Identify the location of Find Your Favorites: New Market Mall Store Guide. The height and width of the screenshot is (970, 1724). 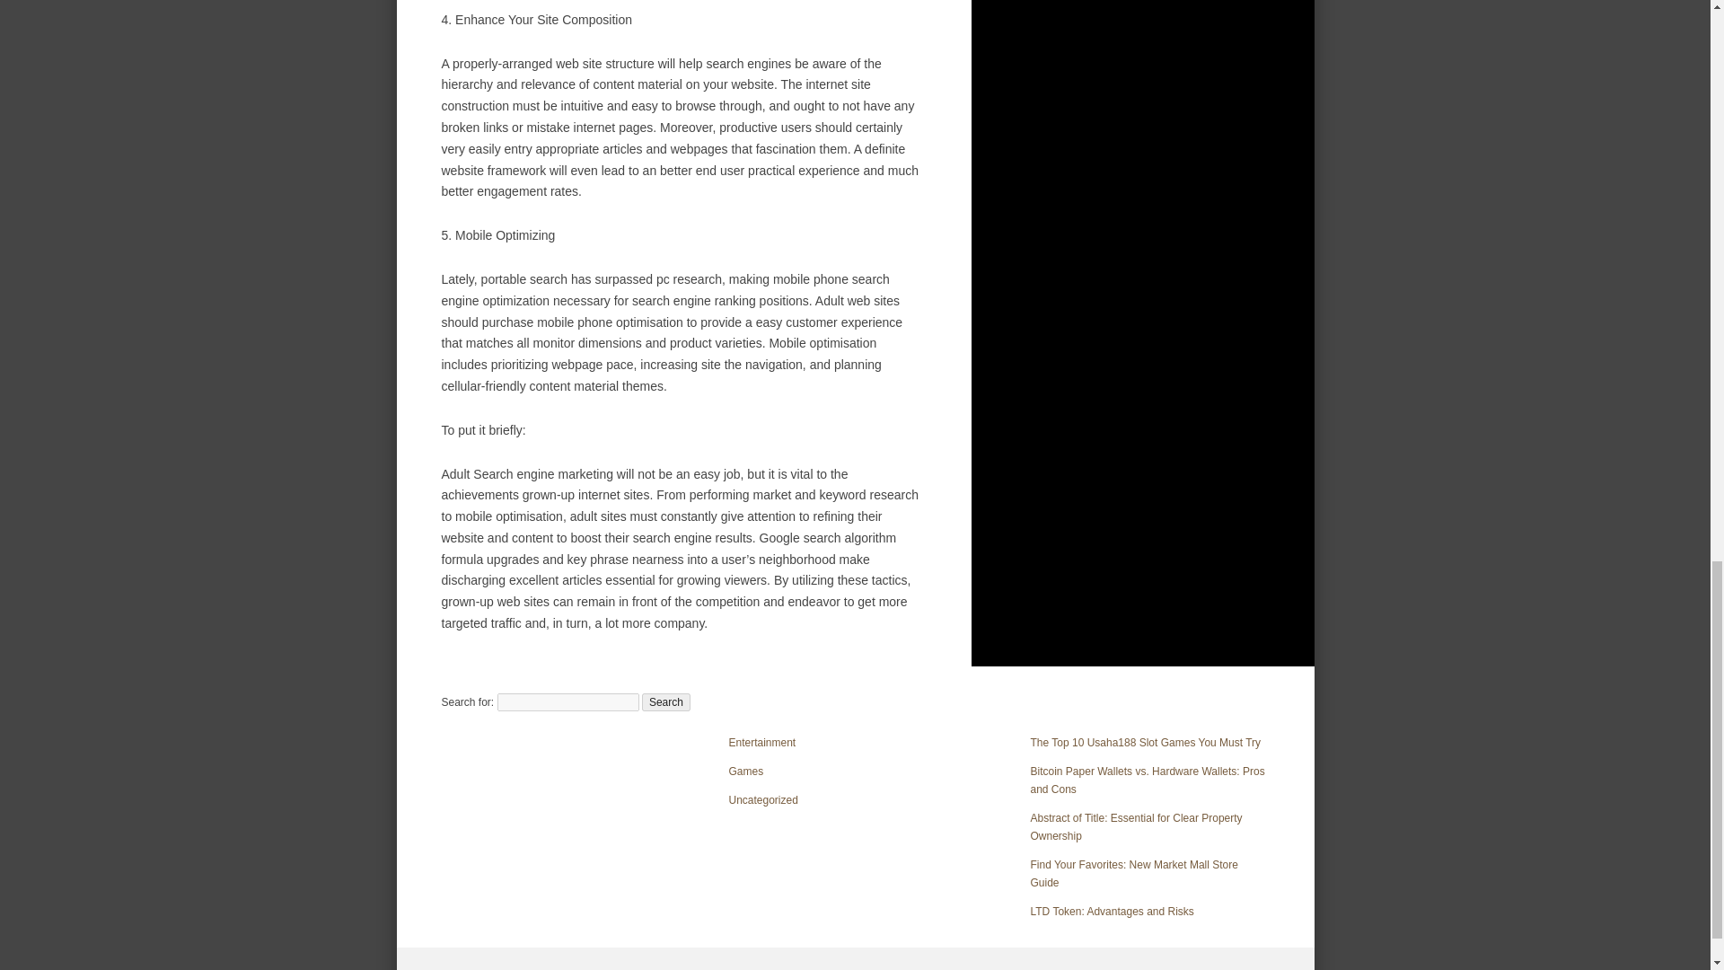
(1134, 873).